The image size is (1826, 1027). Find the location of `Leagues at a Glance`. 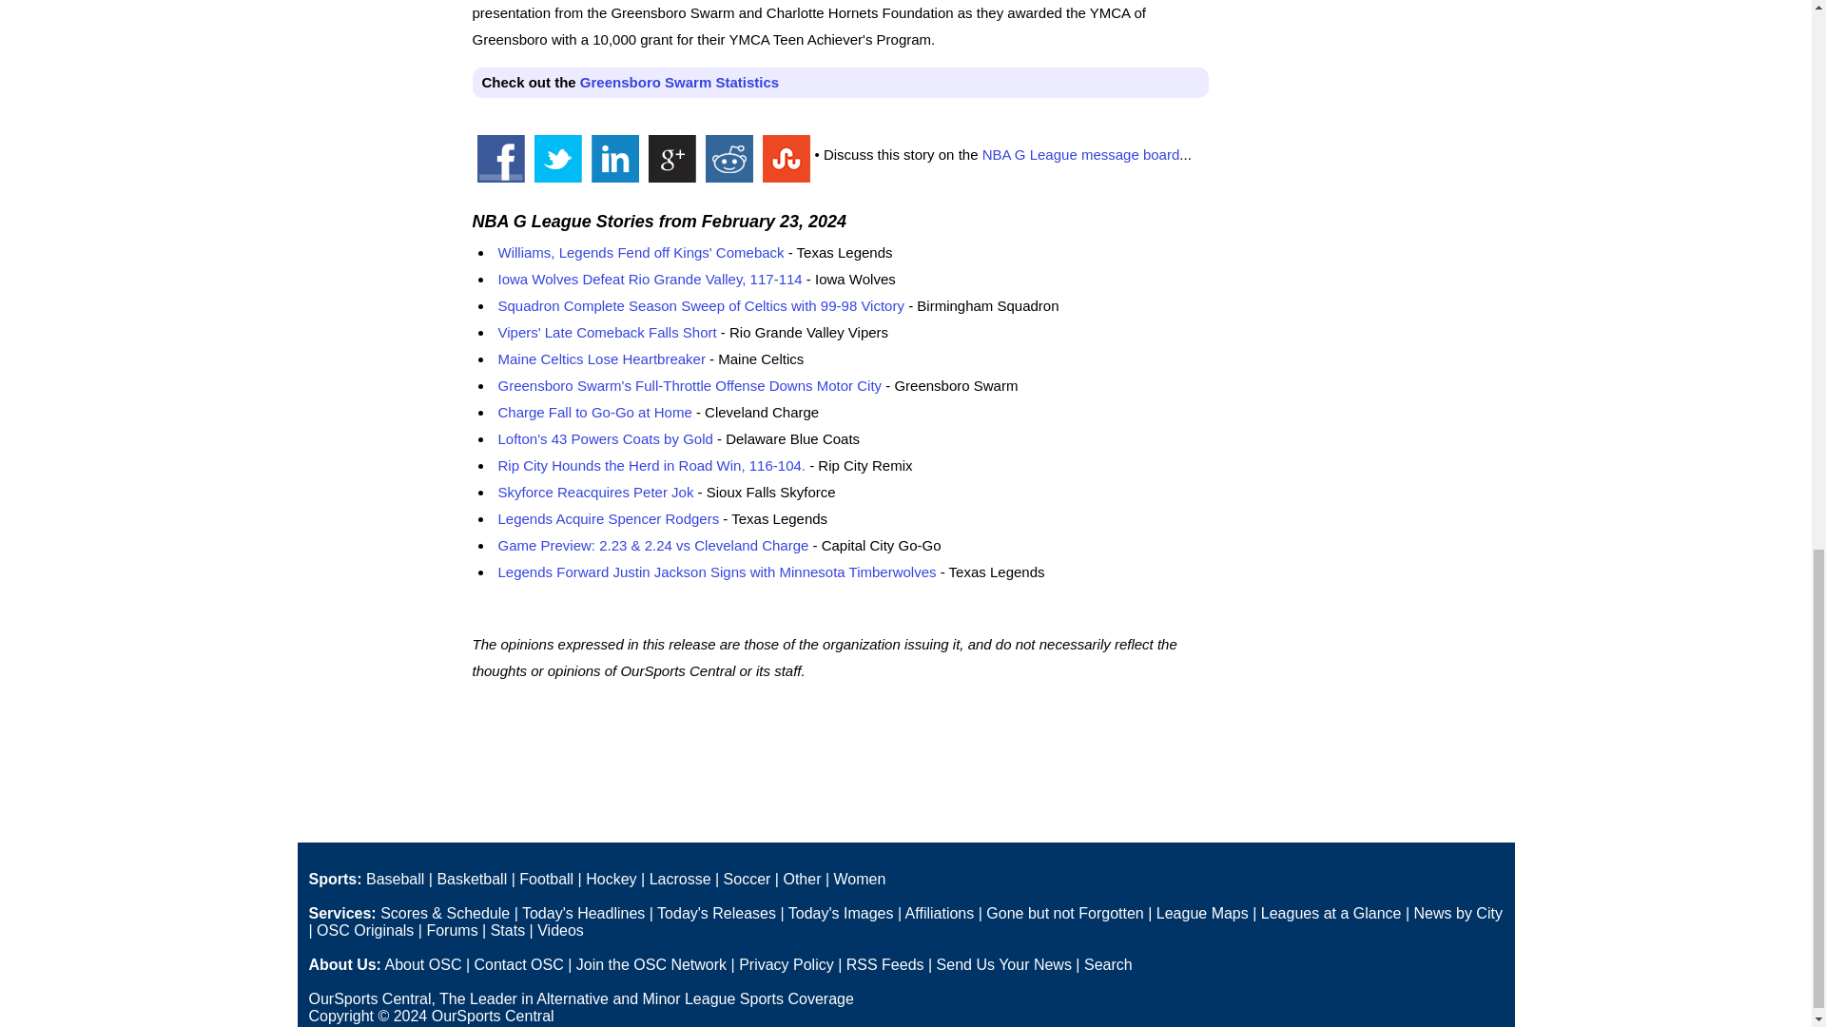

Leagues at a Glance is located at coordinates (1331, 913).